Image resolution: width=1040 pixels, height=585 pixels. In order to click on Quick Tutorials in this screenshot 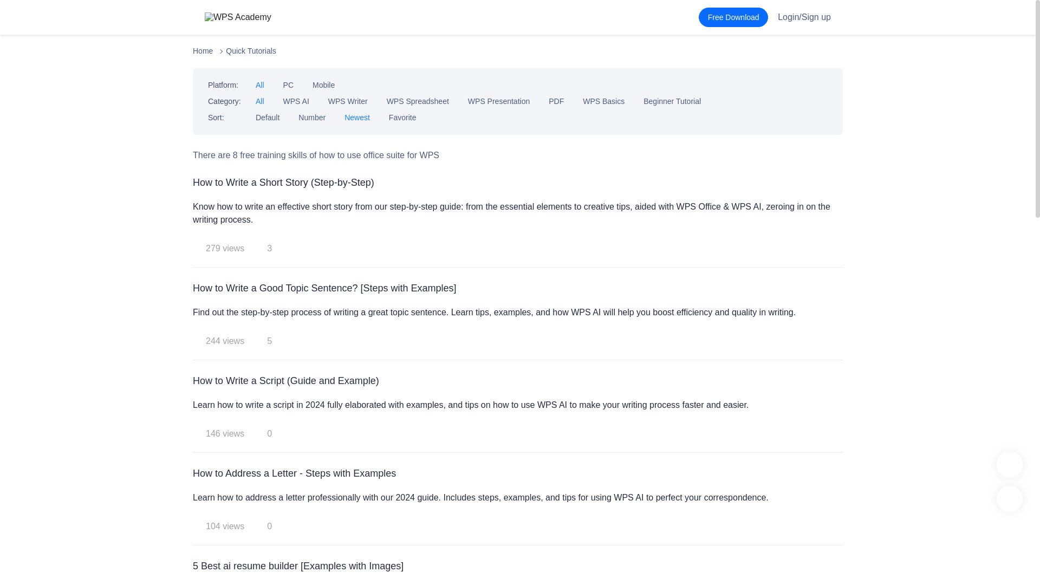, I will do `click(251, 51)`.